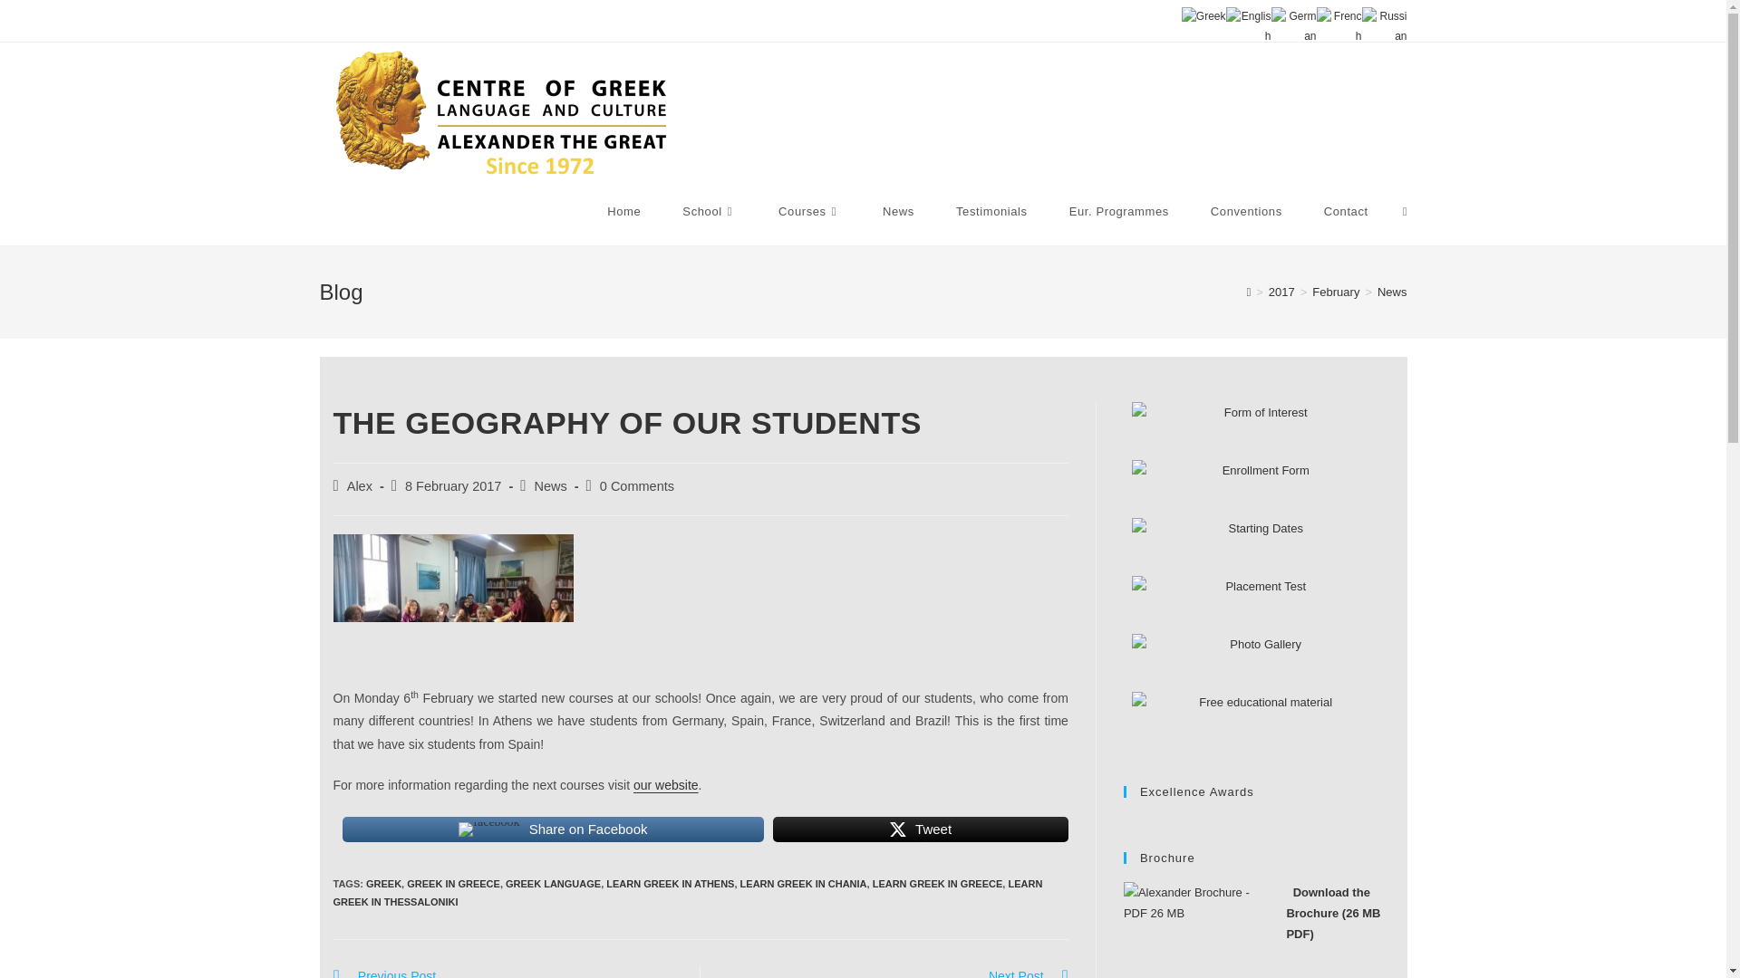 The image size is (1740, 978). What do you see at coordinates (359, 486) in the screenshot?
I see `Posts by Alex` at bounding box center [359, 486].